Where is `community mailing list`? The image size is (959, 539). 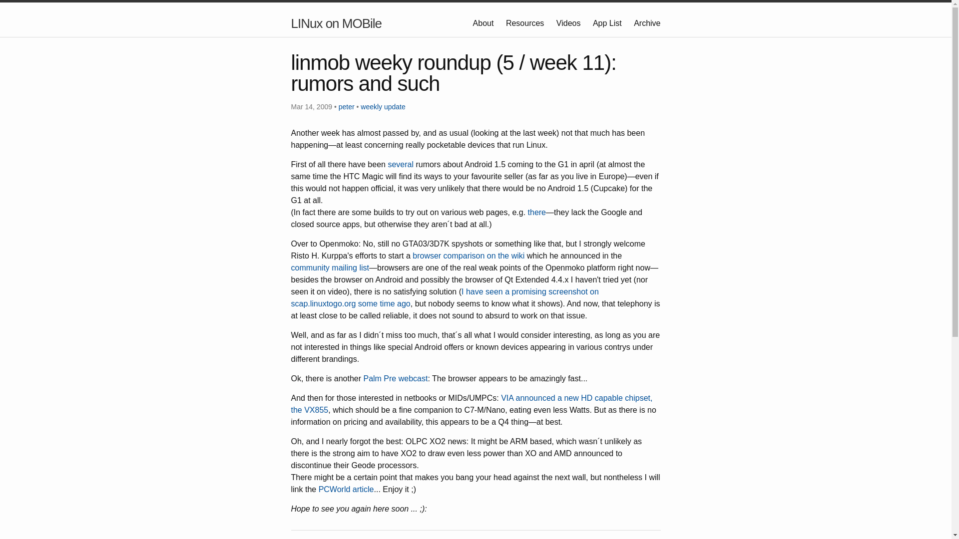
community mailing list is located at coordinates (329, 268).